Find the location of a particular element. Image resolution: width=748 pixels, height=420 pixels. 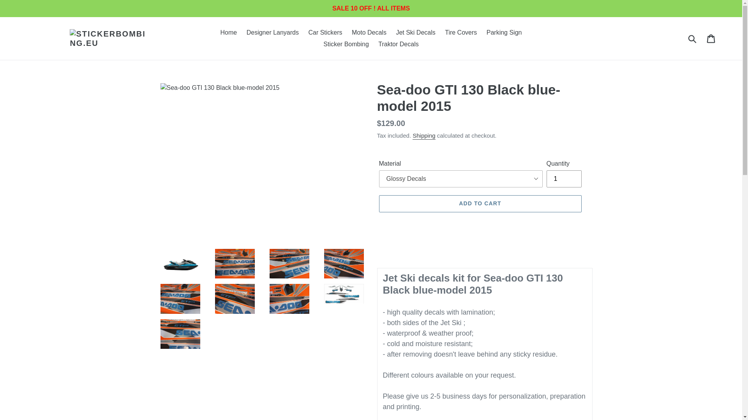

Traktor Decals is located at coordinates (398, 44).